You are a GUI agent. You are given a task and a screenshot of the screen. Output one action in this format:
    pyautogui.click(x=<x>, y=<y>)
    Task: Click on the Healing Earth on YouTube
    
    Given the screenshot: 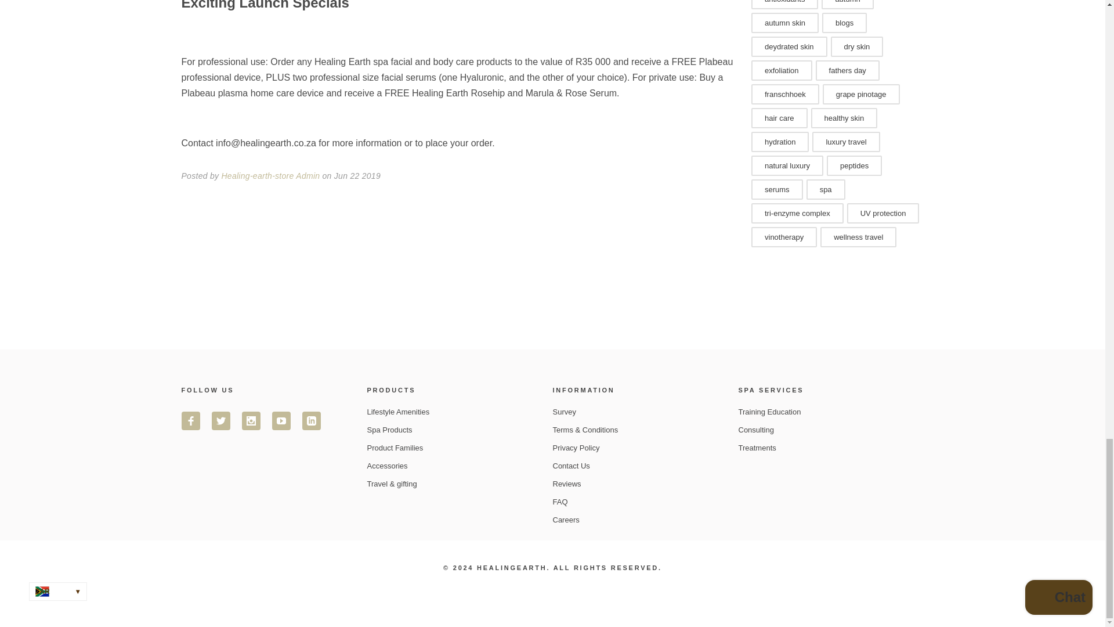 What is the action you would take?
    pyautogui.click(x=281, y=420)
    